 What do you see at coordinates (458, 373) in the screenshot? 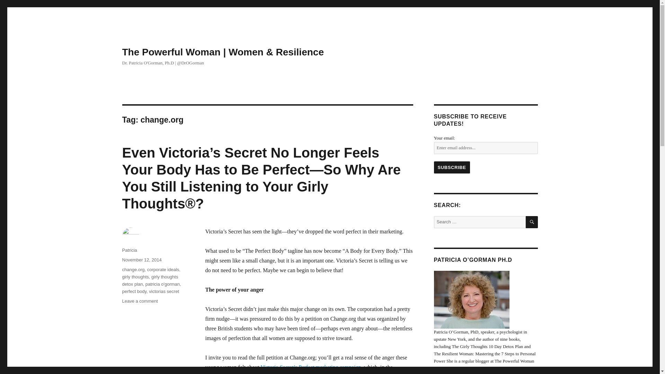
I see `www.patriciaogorman.com` at bounding box center [458, 373].